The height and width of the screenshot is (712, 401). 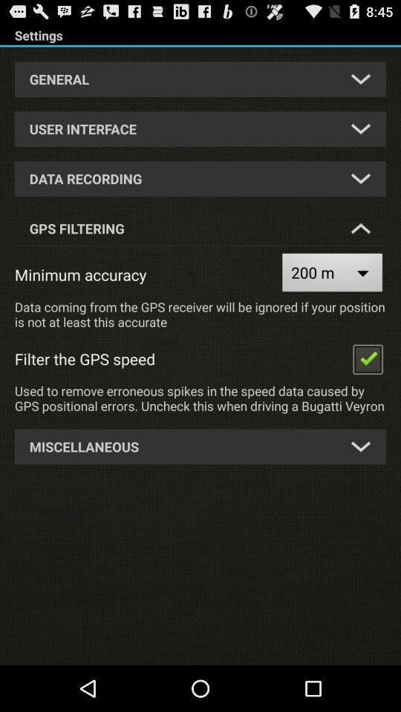 What do you see at coordinates (368, 359) in the screenshot?
I see `filter the gps speed` at bounding box center [368, 359].